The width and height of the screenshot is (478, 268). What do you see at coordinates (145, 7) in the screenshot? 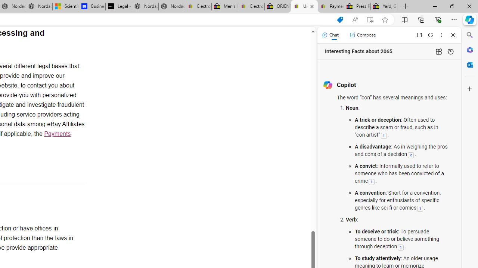
I see `Nordace - Summer Adventures 2024` at bounding box center [145, 7].